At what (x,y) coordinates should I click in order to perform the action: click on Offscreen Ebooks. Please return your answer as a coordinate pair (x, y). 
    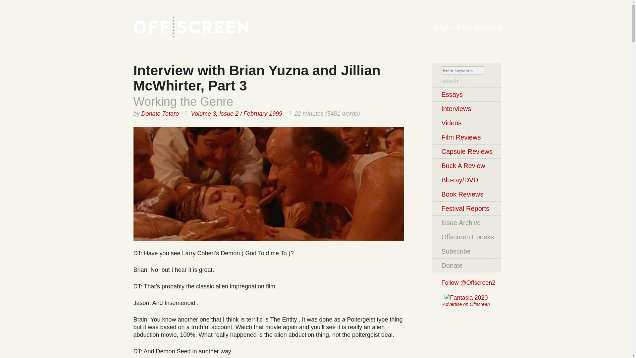
    Looking at the image, I should click on (466, 237).